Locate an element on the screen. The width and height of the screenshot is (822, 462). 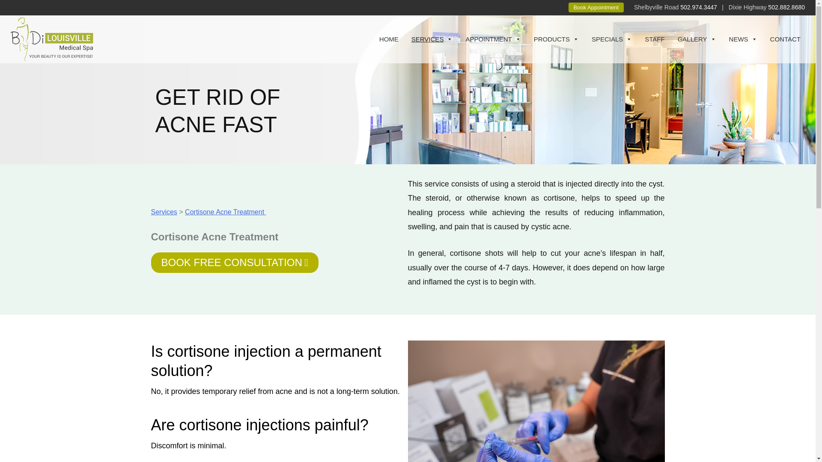
HOME is located at coordinates (389, 39).